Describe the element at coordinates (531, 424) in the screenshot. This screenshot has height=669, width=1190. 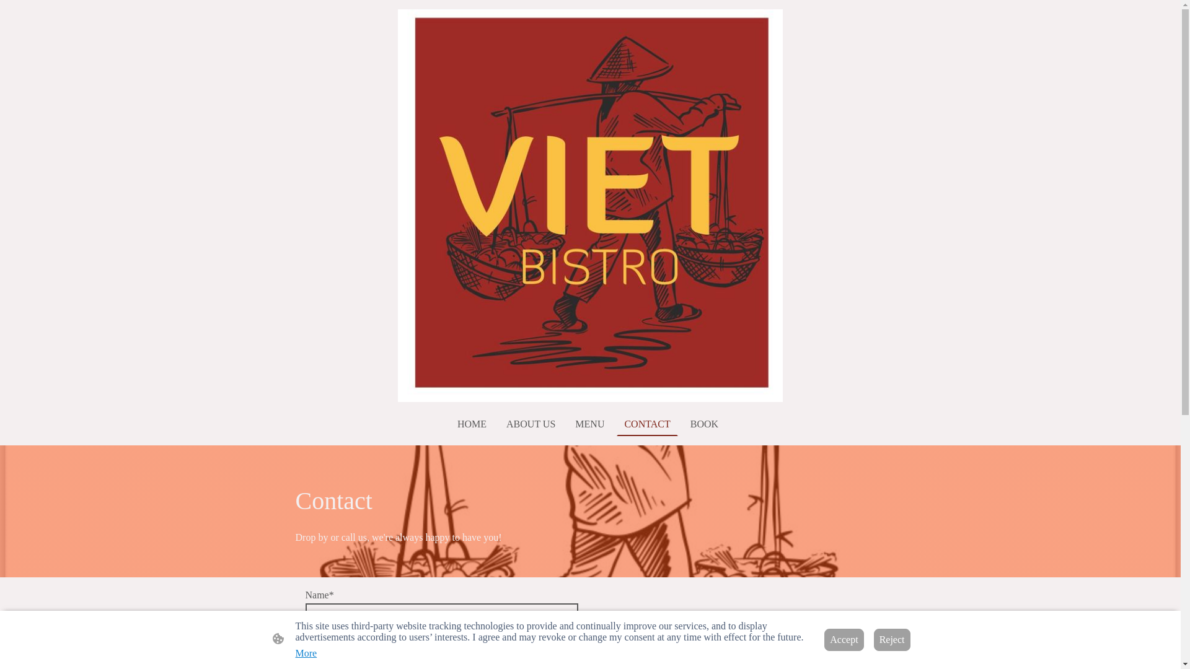
I see `ABOUT US` at that location.